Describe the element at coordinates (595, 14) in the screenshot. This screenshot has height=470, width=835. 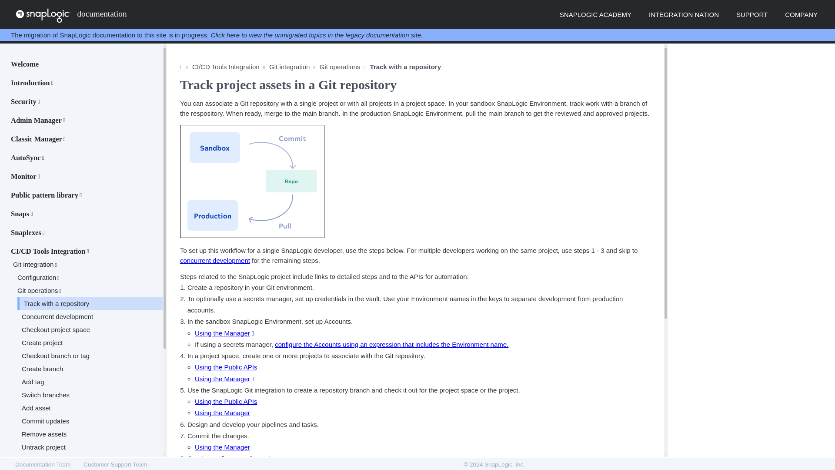
I see `SNAPLOGIC ACADEMY` at that location.